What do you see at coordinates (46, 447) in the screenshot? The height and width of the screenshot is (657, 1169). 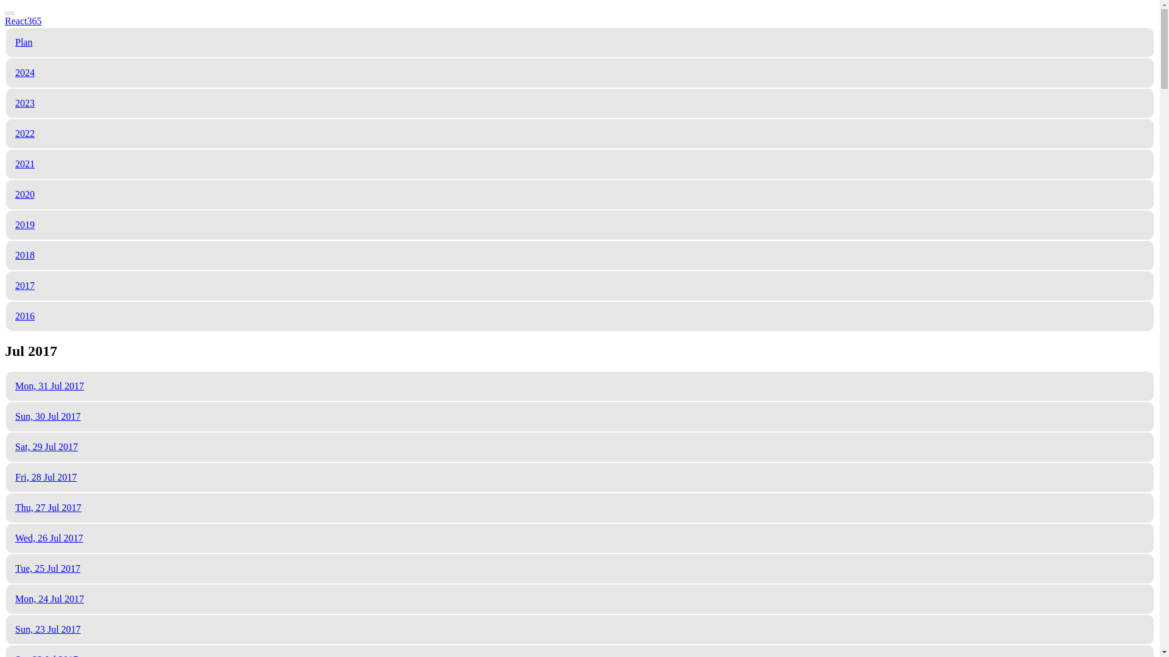 I see `Sat, 29 Jul 2017` at bounding box center [46, 447].